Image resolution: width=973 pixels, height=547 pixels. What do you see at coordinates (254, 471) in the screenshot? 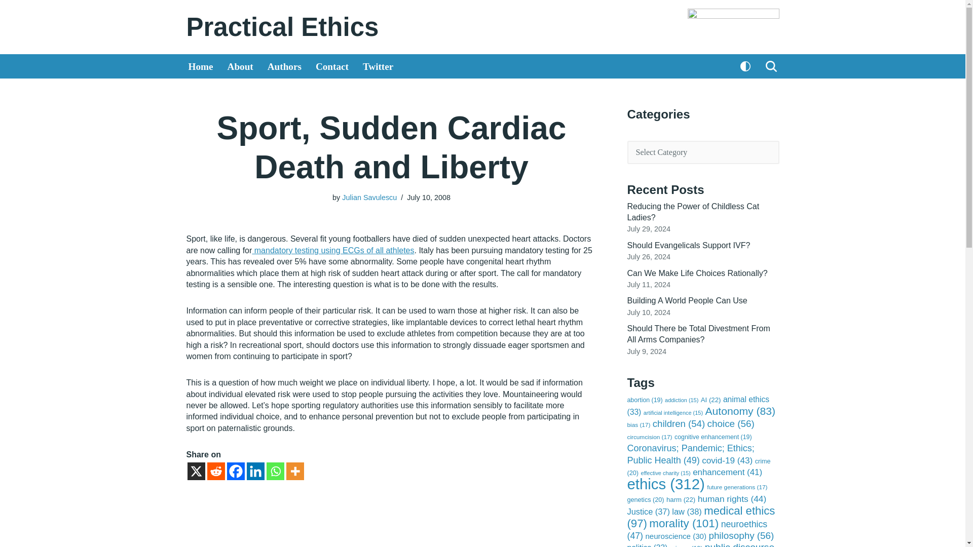
I see `Linkedin` at bounding box center [254, 471].